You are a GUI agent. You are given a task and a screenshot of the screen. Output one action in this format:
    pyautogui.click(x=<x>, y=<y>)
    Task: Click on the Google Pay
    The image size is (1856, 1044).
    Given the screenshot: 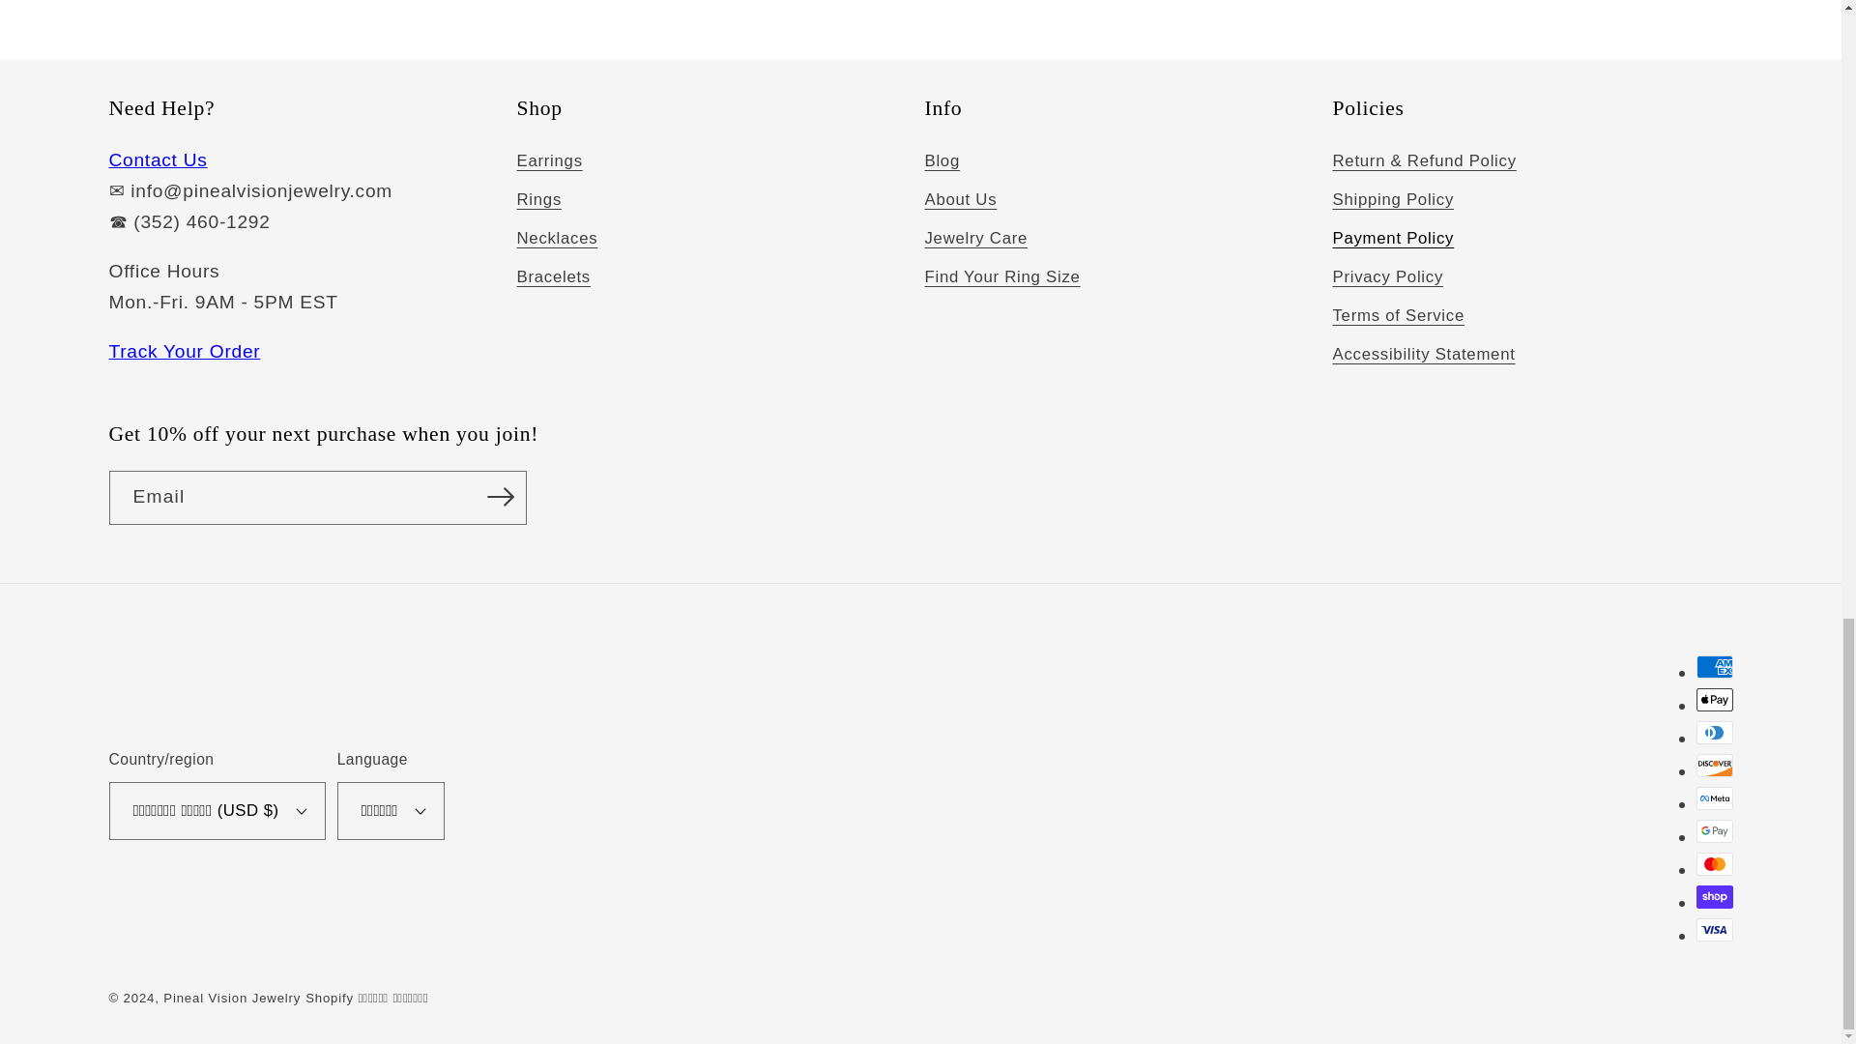 What is the action you would take?
    pyautogui.click(x=1713, y=830)
    